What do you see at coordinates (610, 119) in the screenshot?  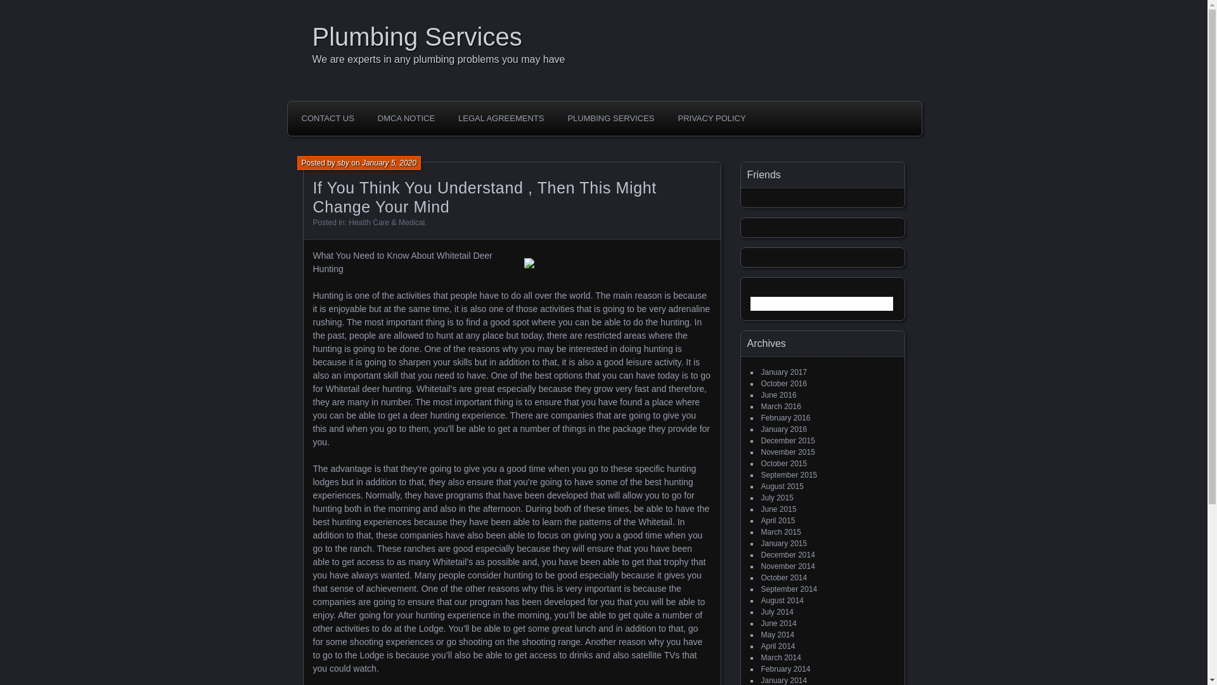 I see `PLUMBING SERVICES` at bounding box center [610, 119].